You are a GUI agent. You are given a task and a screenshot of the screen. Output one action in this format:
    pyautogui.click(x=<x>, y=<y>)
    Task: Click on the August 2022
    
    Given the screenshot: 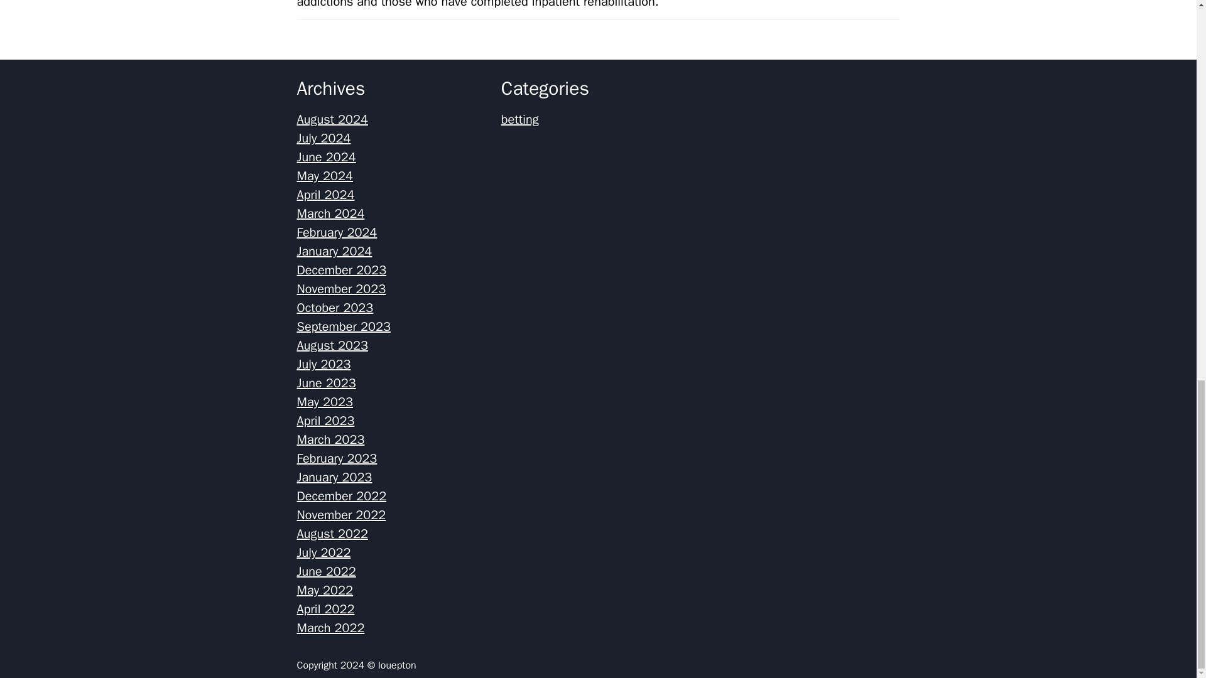 What is the action you would take?
    pyautogui.click(x=332, y=534)
    